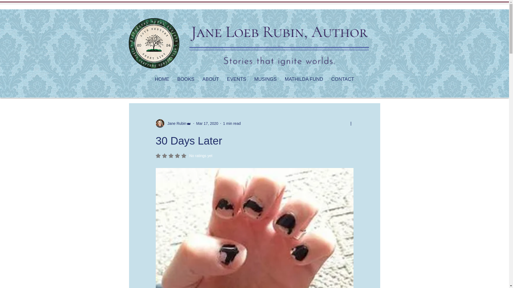  Describe the element at coordinates (236, 79) in the screenshot. I see `EVENTS` at that location.